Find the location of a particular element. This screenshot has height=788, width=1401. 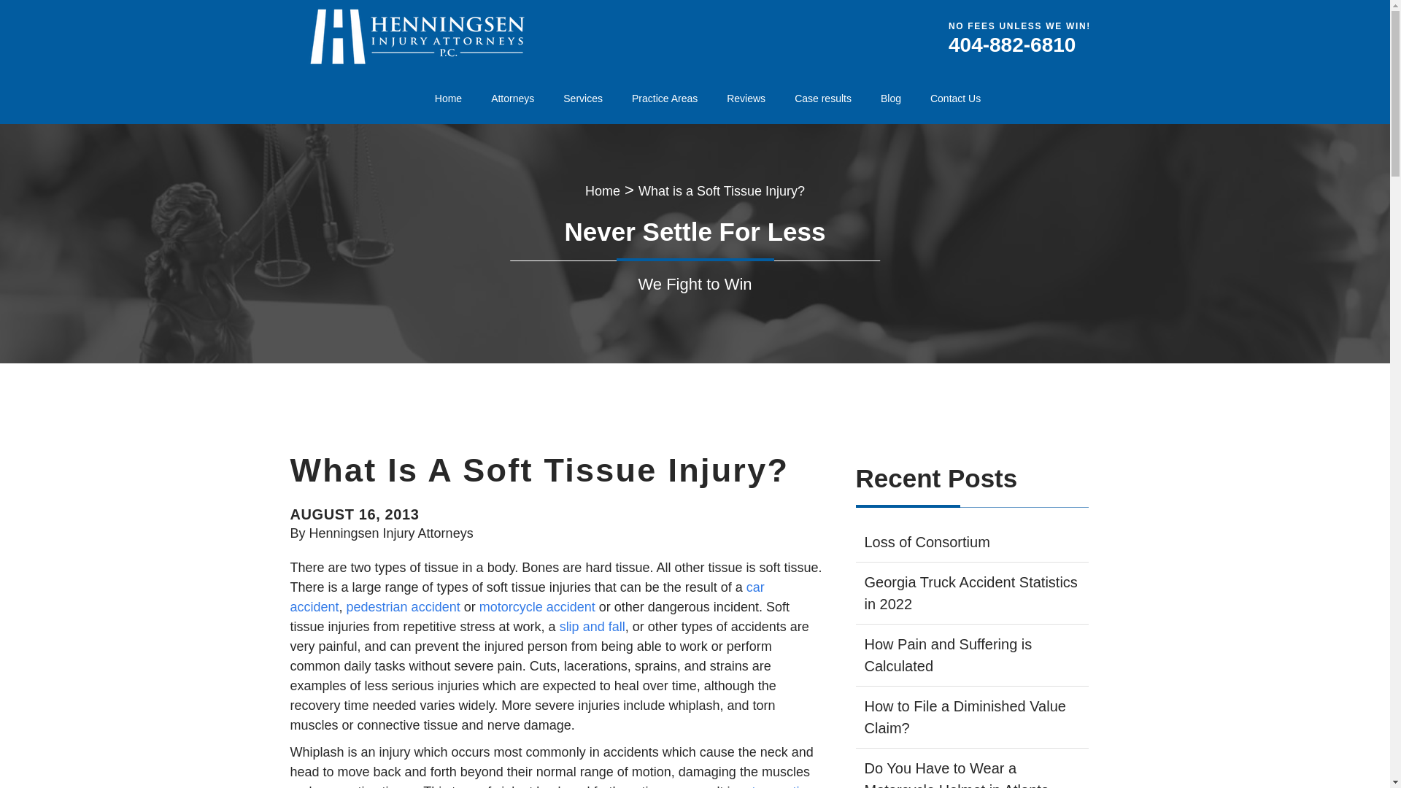

Case results is located at coordinates (823, 98).